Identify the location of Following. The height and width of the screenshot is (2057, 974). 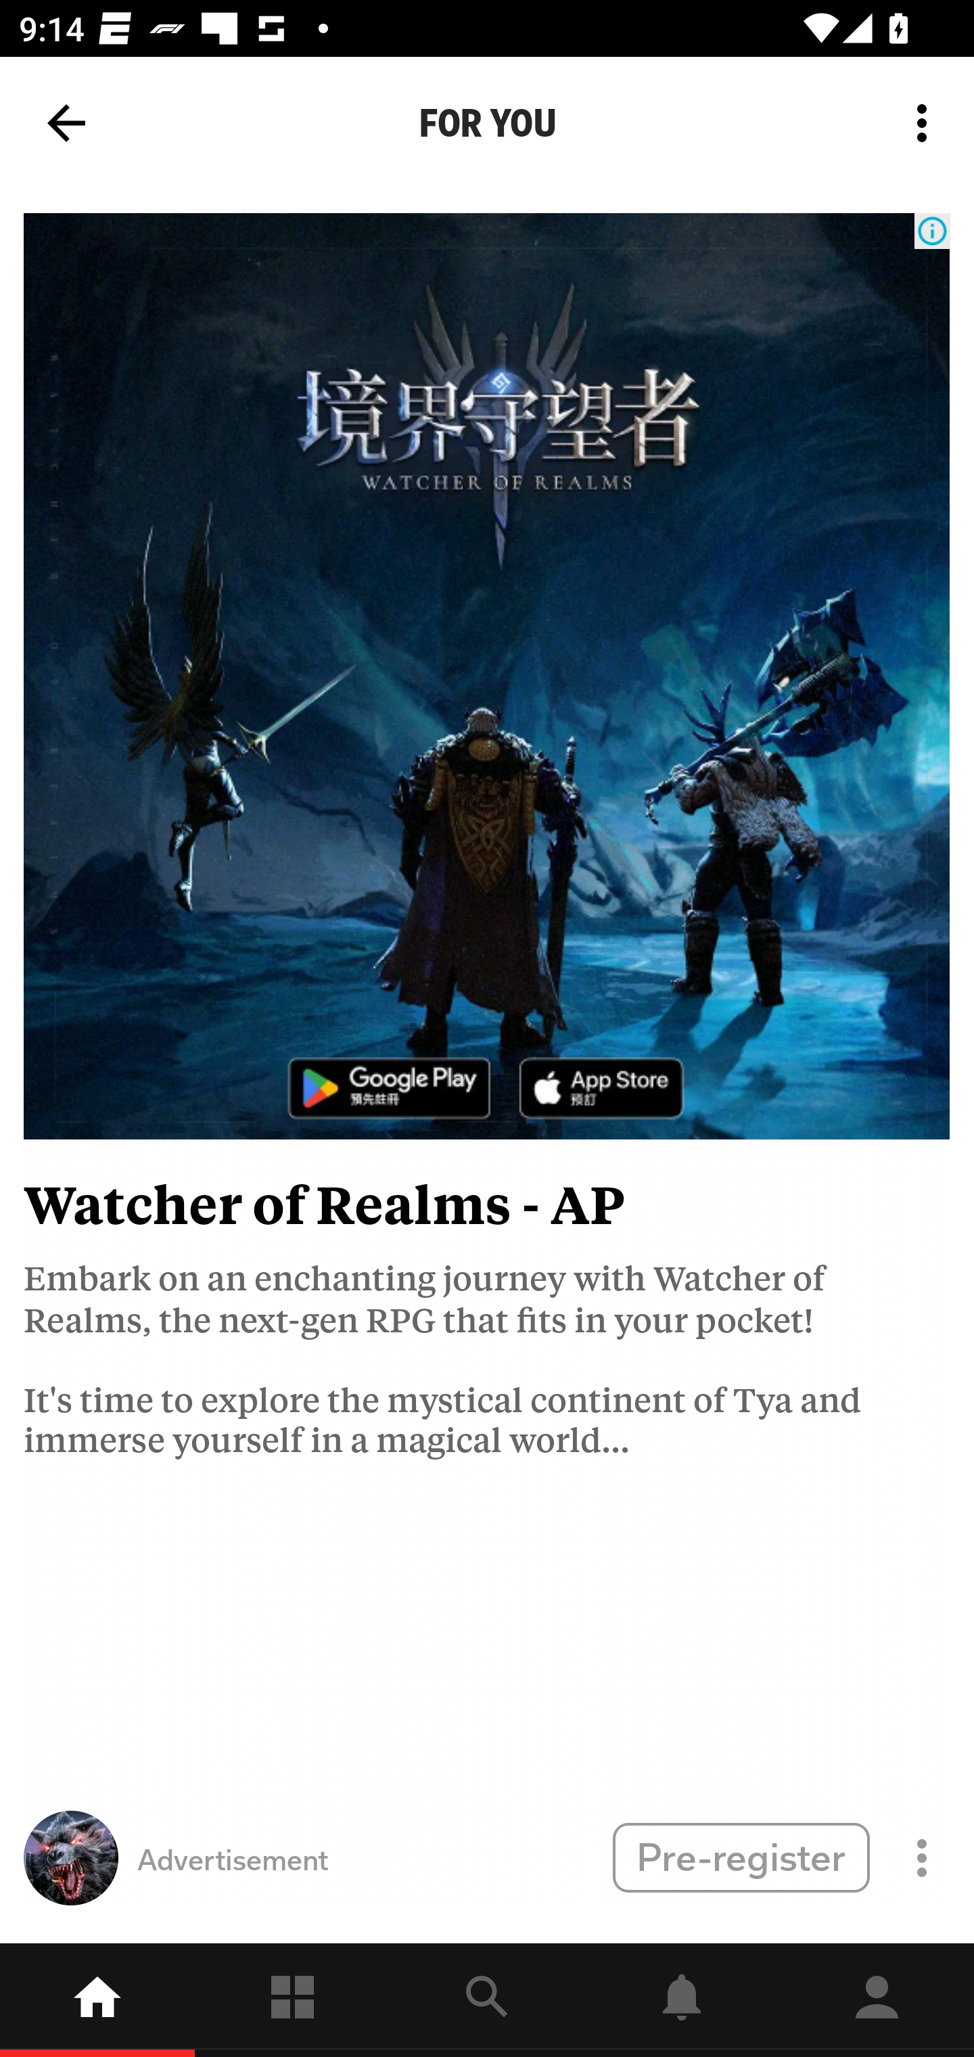
(292, 2000).